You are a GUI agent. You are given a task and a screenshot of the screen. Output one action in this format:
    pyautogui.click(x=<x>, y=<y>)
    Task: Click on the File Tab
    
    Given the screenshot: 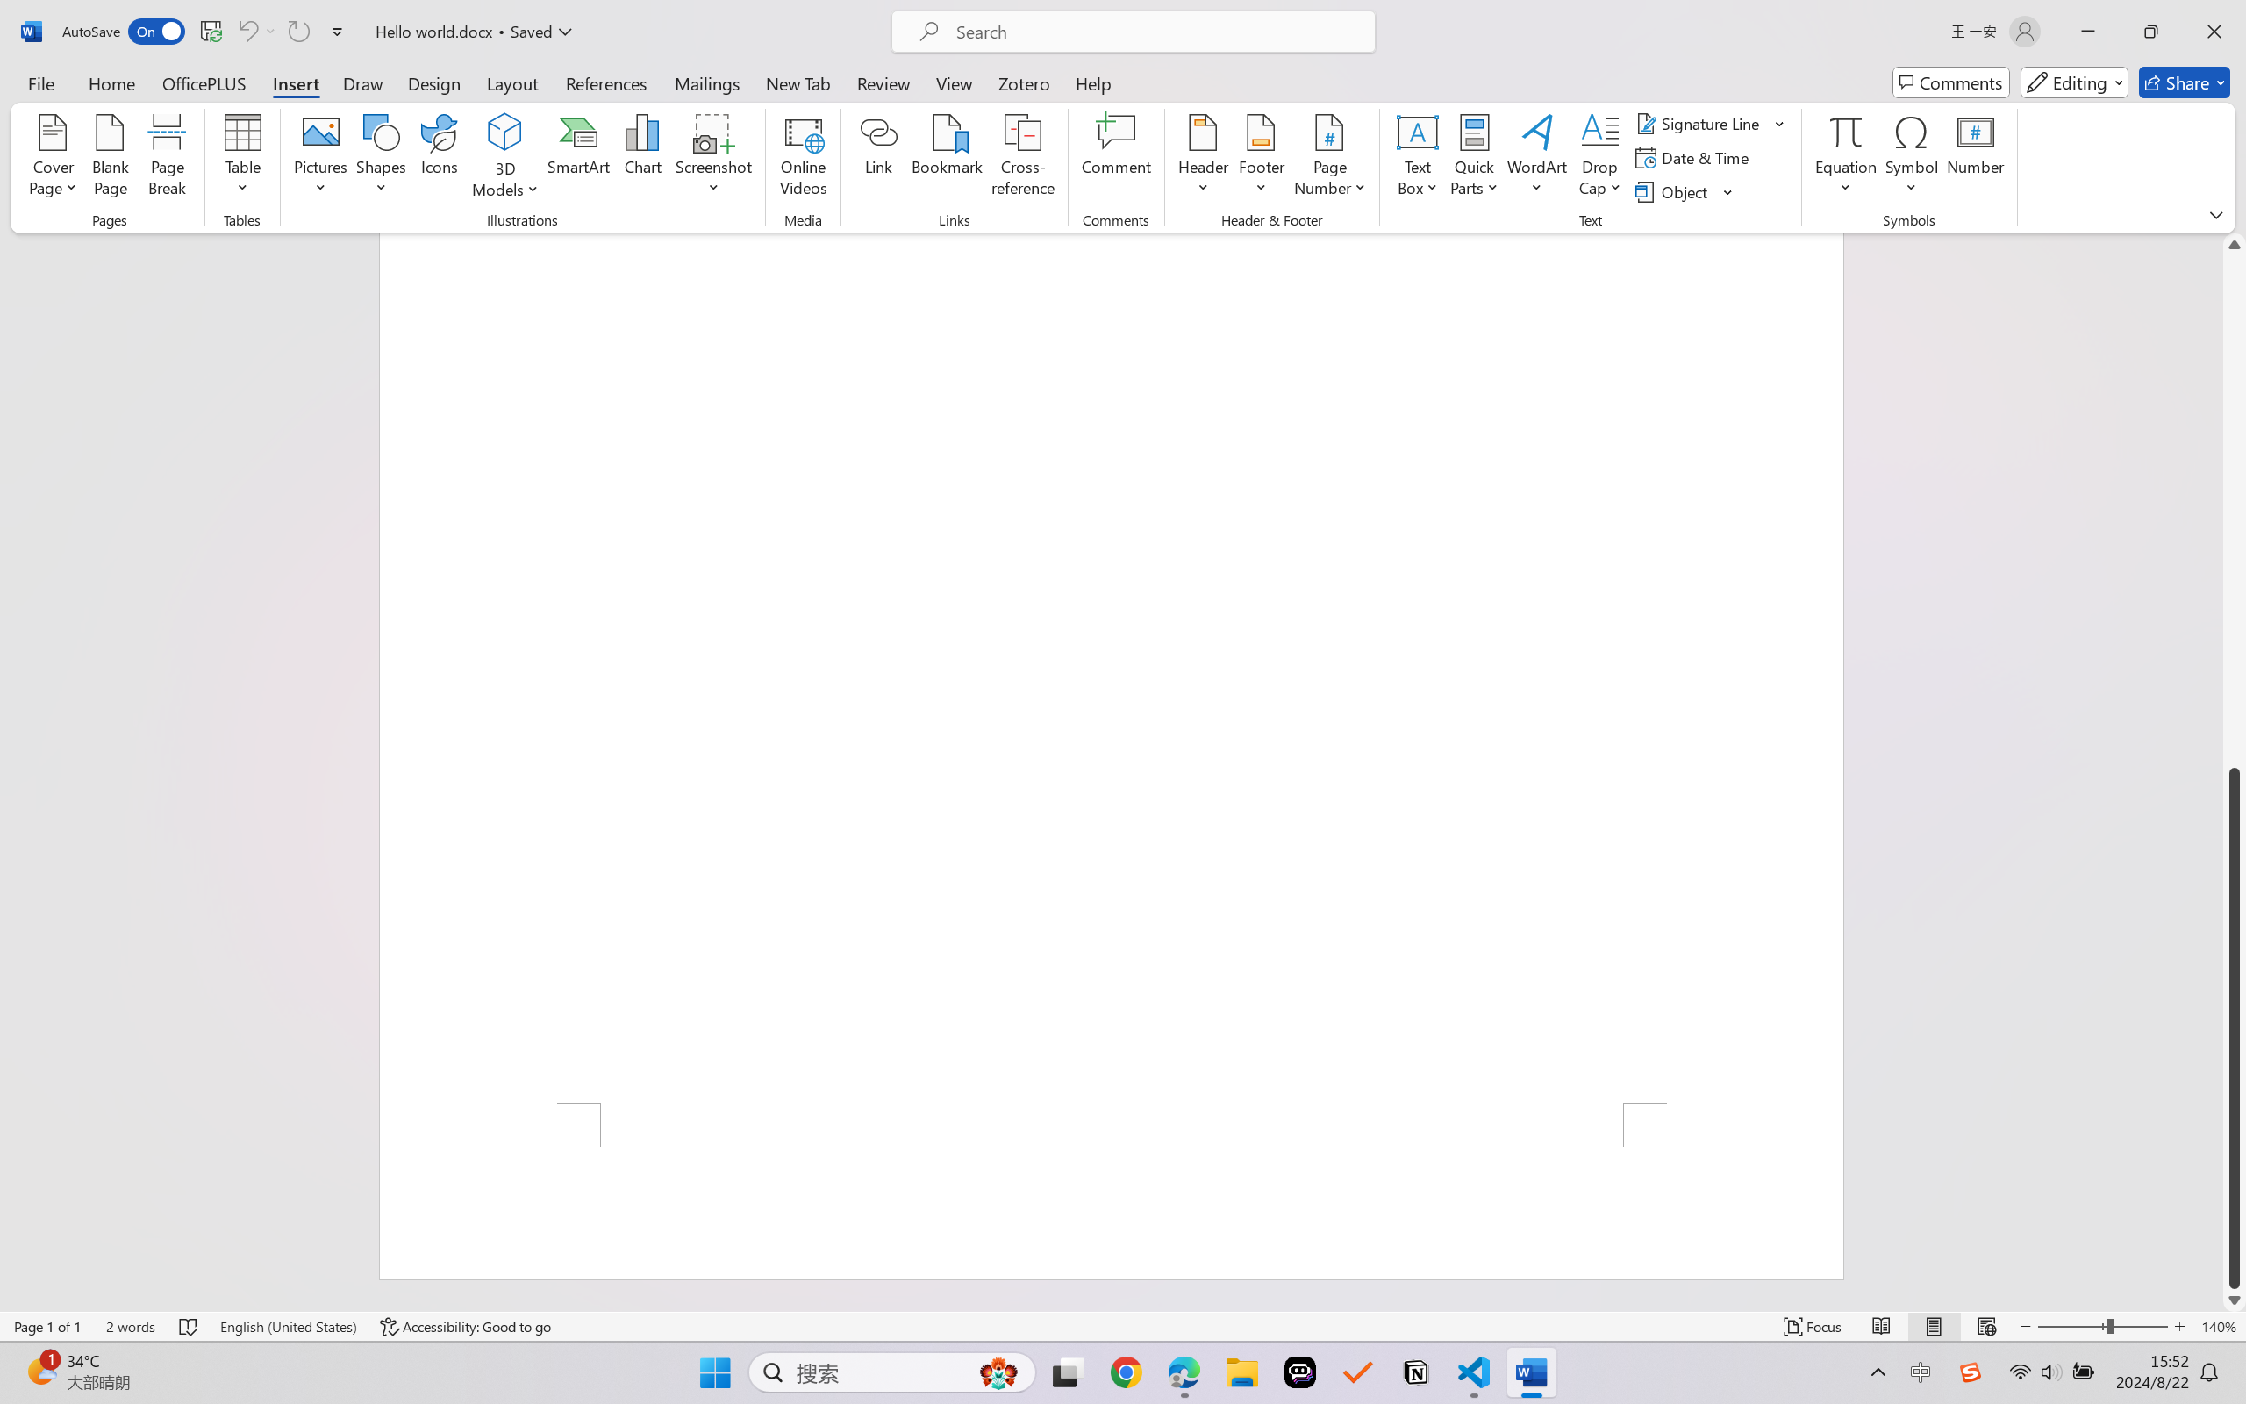 What is the action you would take?
    pyautogui.click(x=40, y=82)
    